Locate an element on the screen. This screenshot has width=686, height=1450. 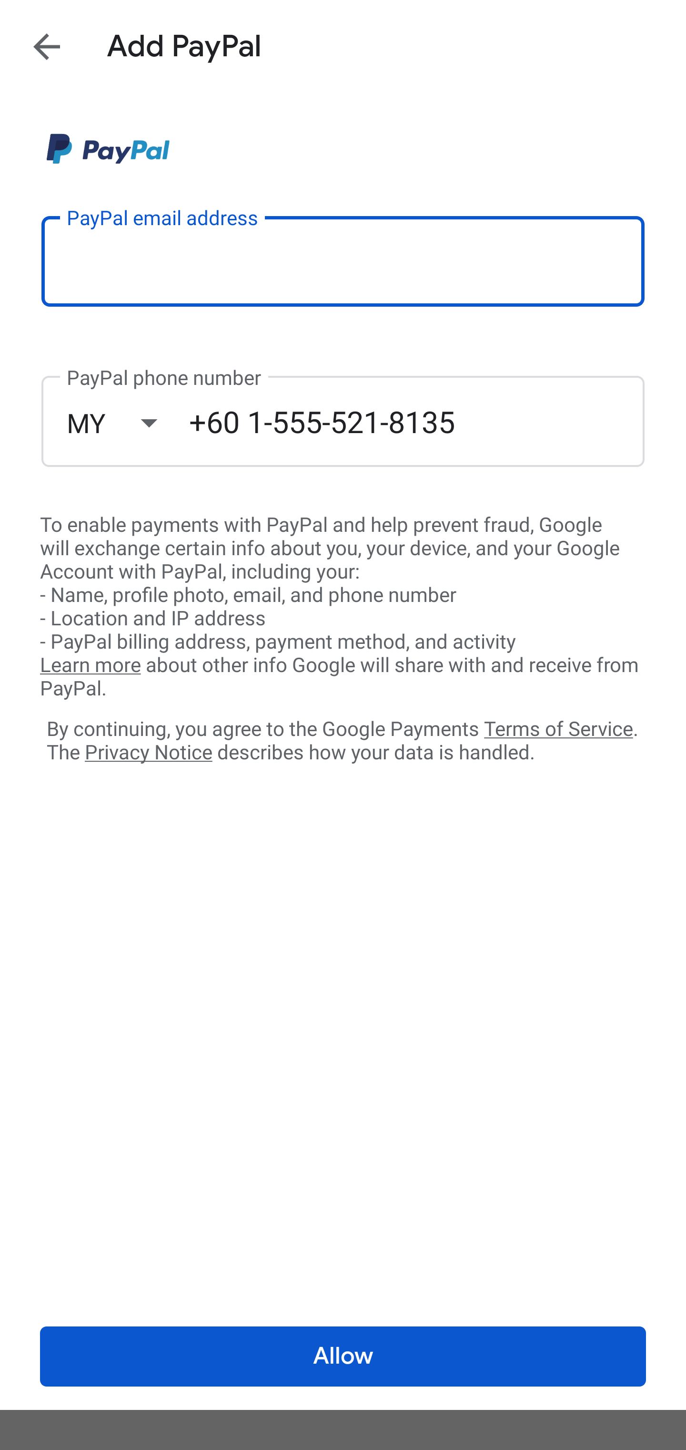
Allow is located at coordinates (343, 1357).